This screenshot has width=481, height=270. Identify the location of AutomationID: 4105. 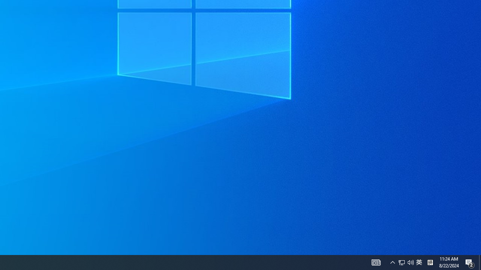
(392, 262).